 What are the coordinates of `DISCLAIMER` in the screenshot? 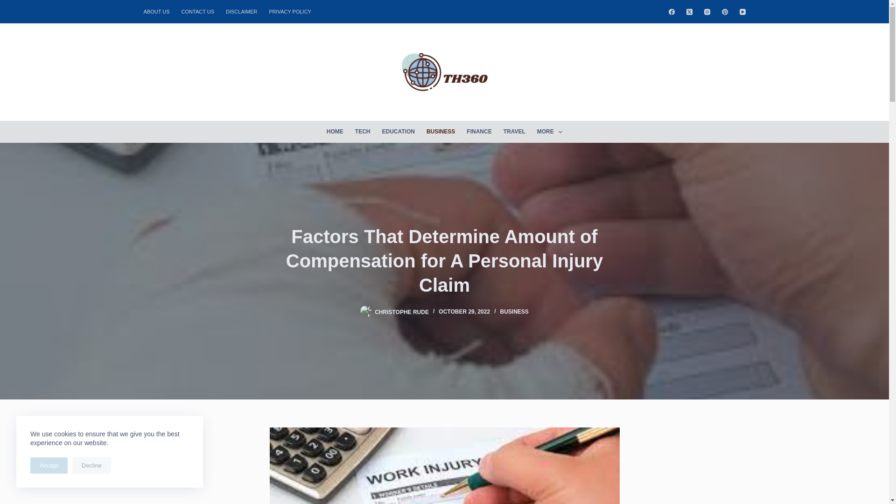 It's located at (242, 11).